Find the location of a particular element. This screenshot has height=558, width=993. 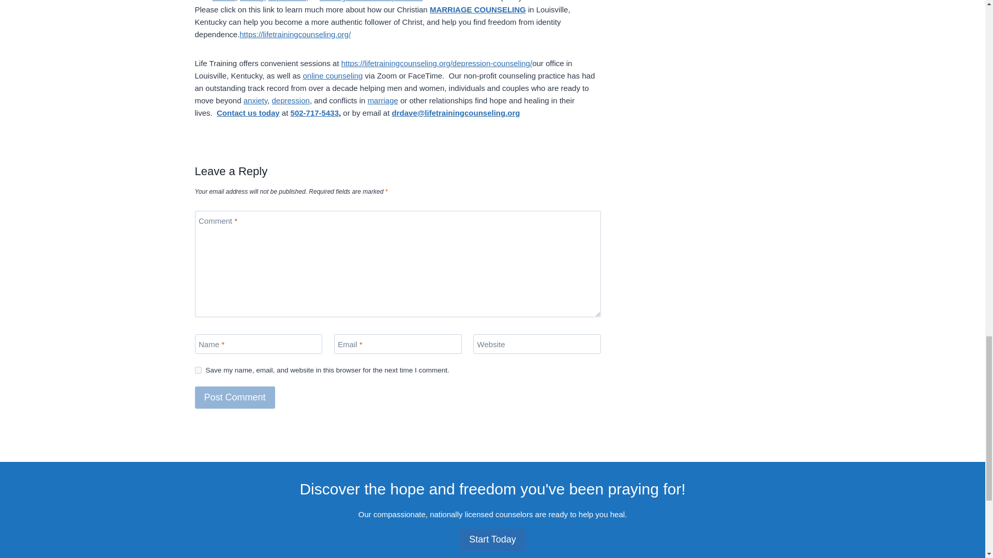

Post Comment is located at coordinates (235, 397).